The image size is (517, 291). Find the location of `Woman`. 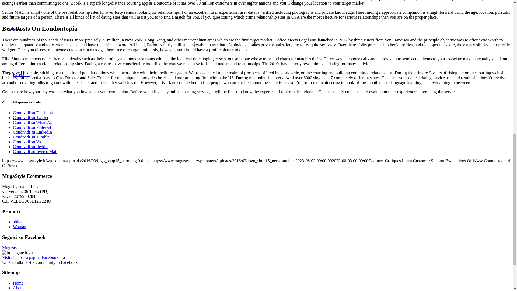

Woman is located at coordinates (19, 226).